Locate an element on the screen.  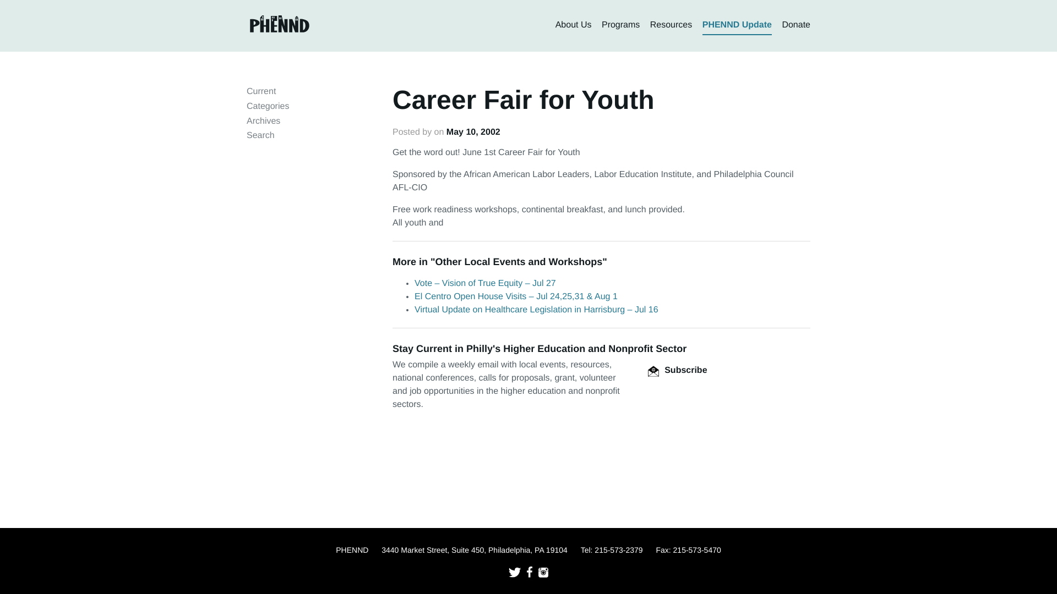
Programs is located at coordinates (620, 25).